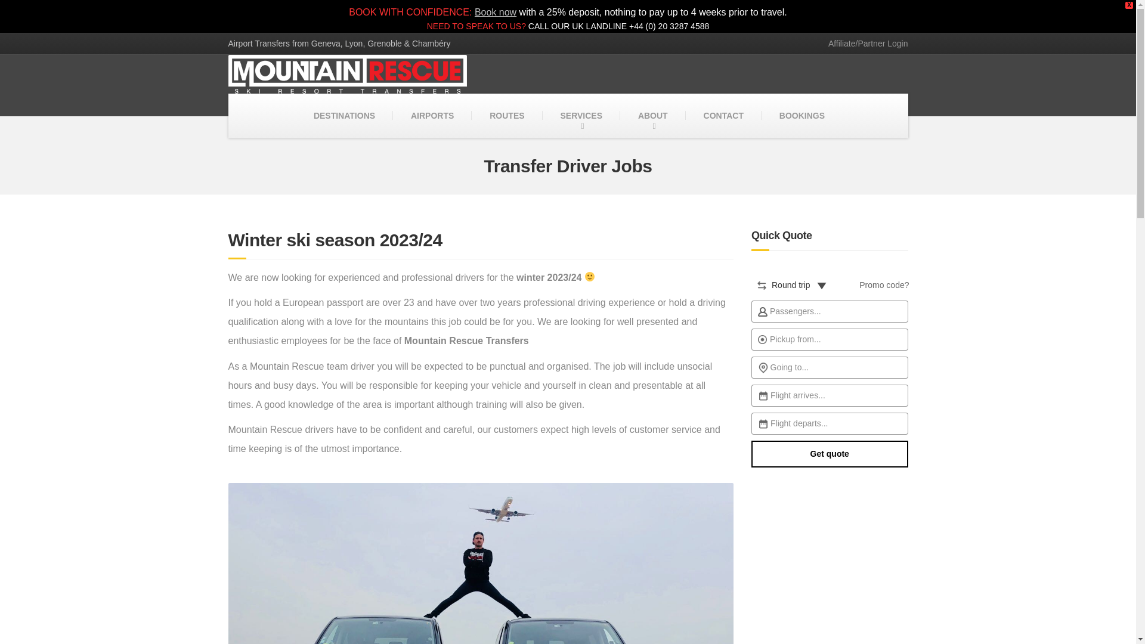  I want to click on ABOUT, so click(653, 116).